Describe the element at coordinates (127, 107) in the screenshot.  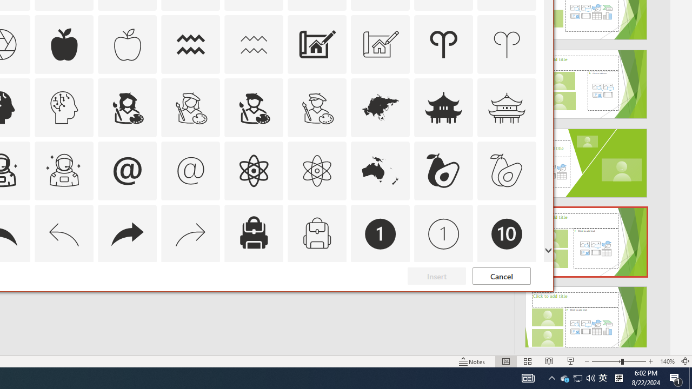
I see `AutomationID: Icons_ArtistFemale` at that location.